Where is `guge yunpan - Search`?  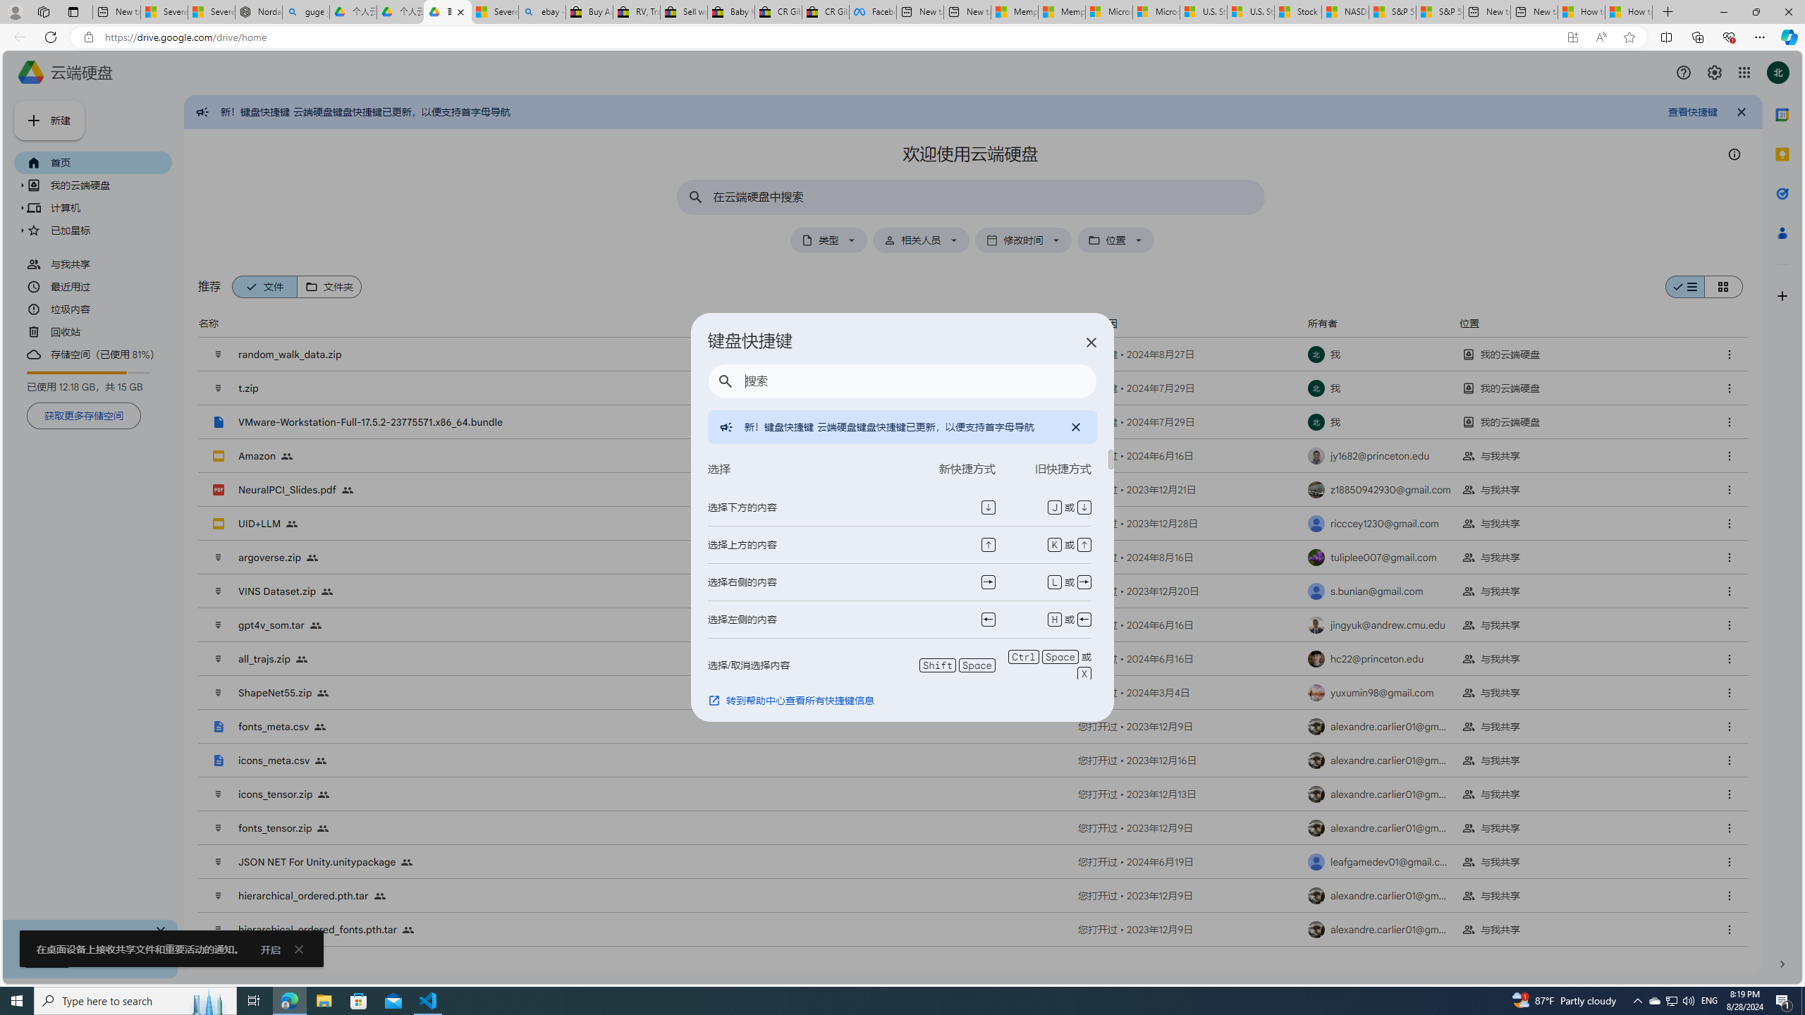 guge yunpan - Search is located at coordinates (306, 12).